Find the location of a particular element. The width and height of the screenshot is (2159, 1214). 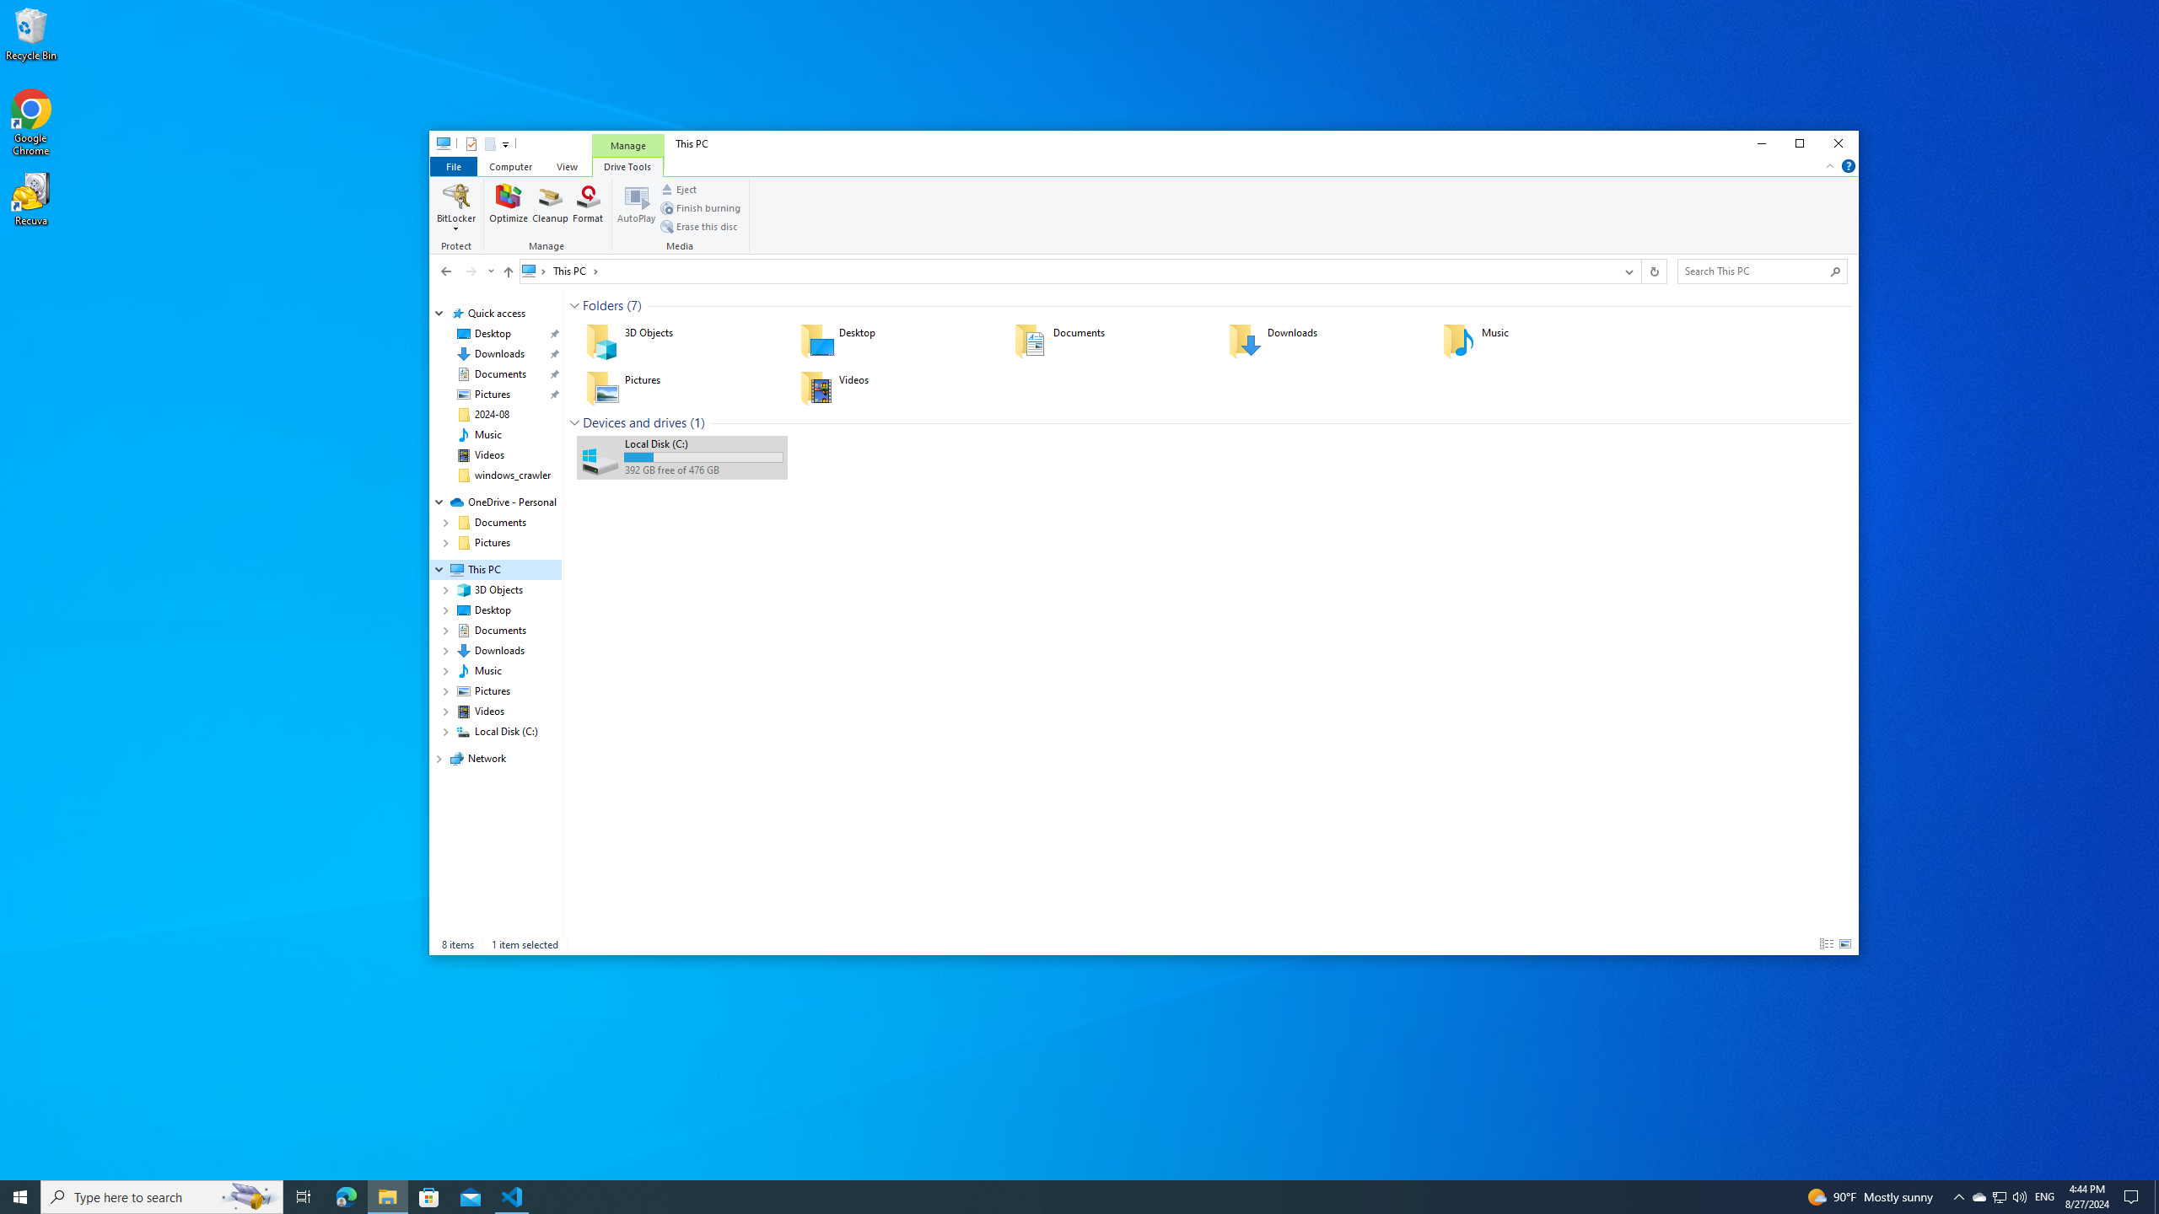

Pictures (pinned) is located at coordinates (492, 395).